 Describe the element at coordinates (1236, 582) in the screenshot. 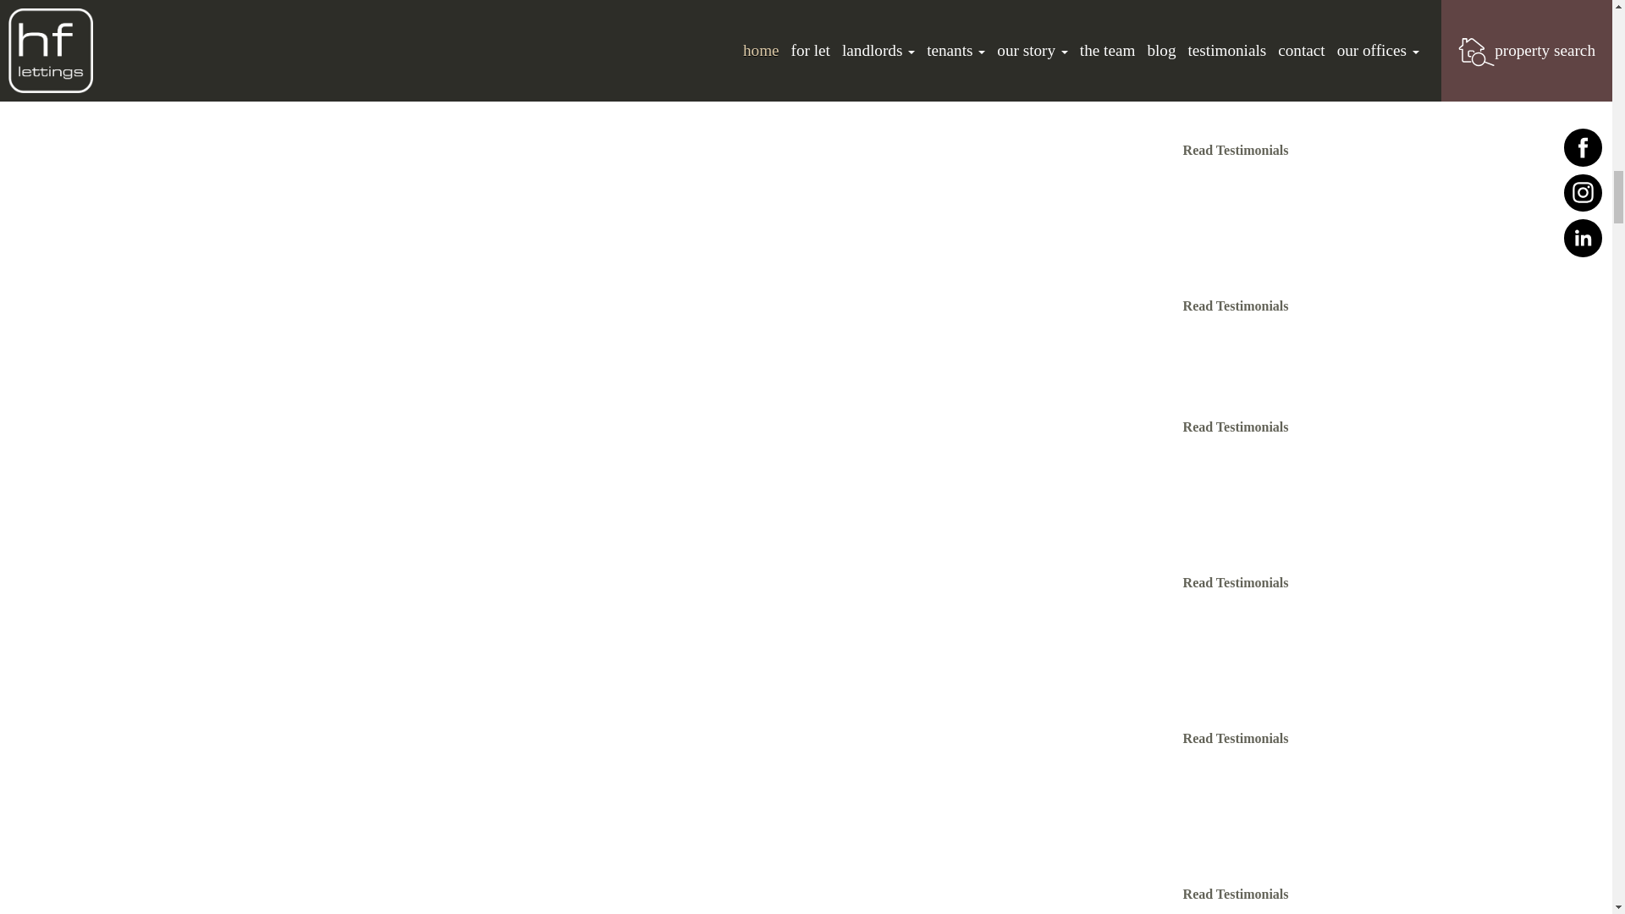

I see `Read Testimonials` at that location.